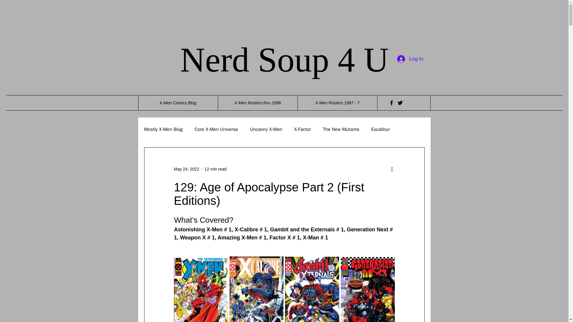 The image size is (573, 322). I want to click on Excalibur, so click(380, 129).